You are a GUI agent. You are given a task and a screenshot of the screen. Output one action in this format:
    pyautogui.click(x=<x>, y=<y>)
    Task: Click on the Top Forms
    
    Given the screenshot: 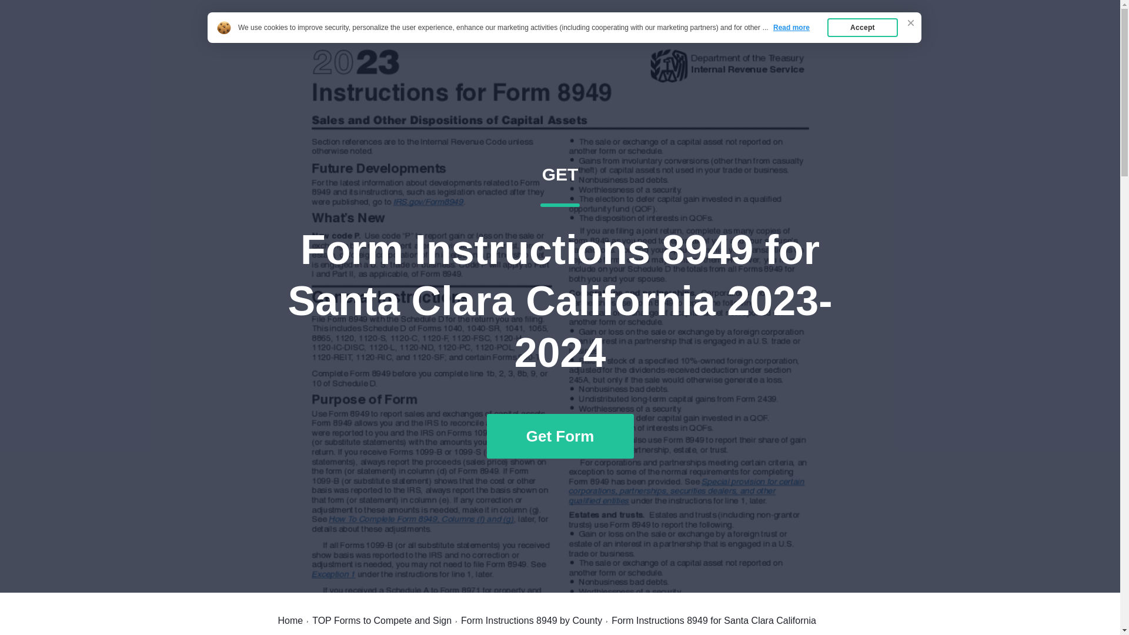 What is the action you would take?
    pyautogui.click(x=824, y=36)
    